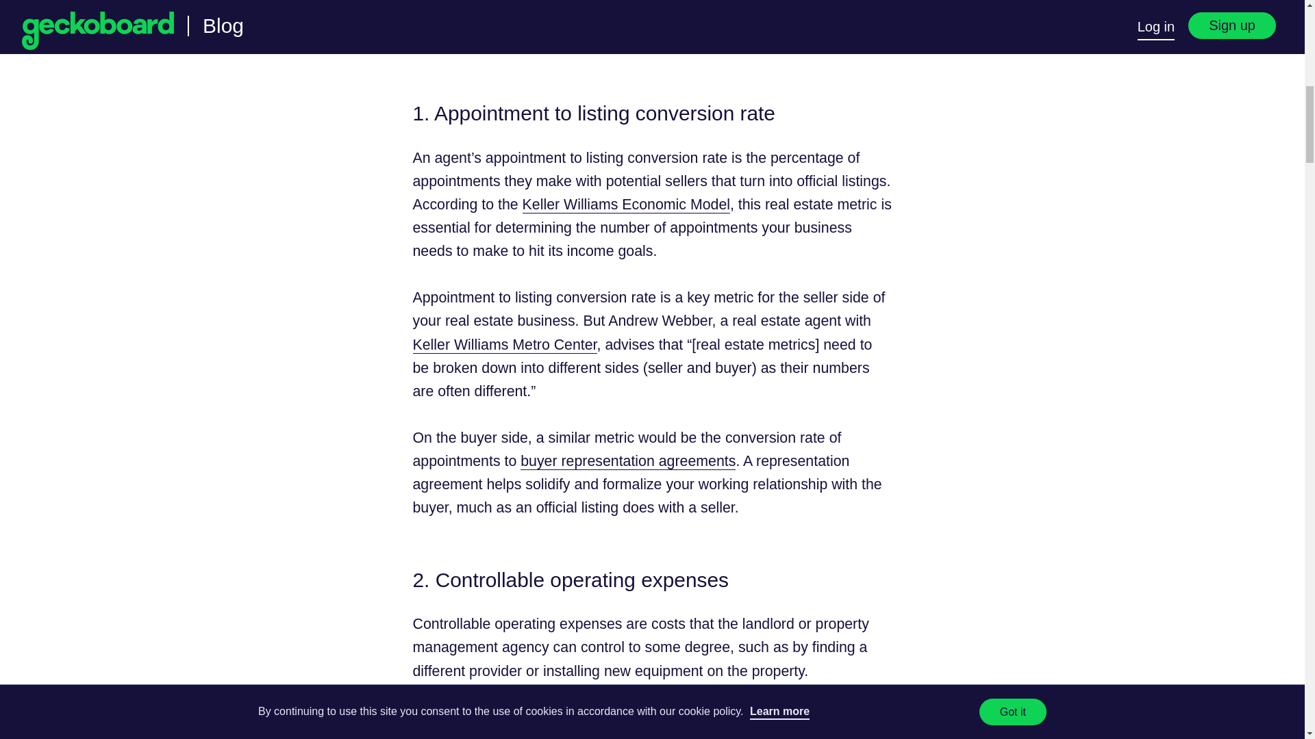  Describe the element at coordinates (627, 461) in the screenshot. I see `buyer representation agreements` at that location.